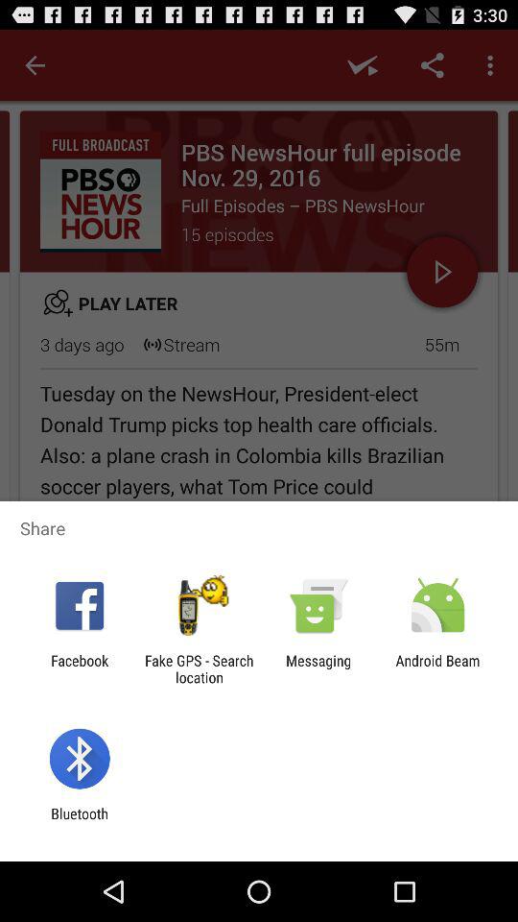 Image resolution: width=518 pixels, height=922 pixels. I want to click on launch the icon next to fake gps search icon, so click(80, 668).